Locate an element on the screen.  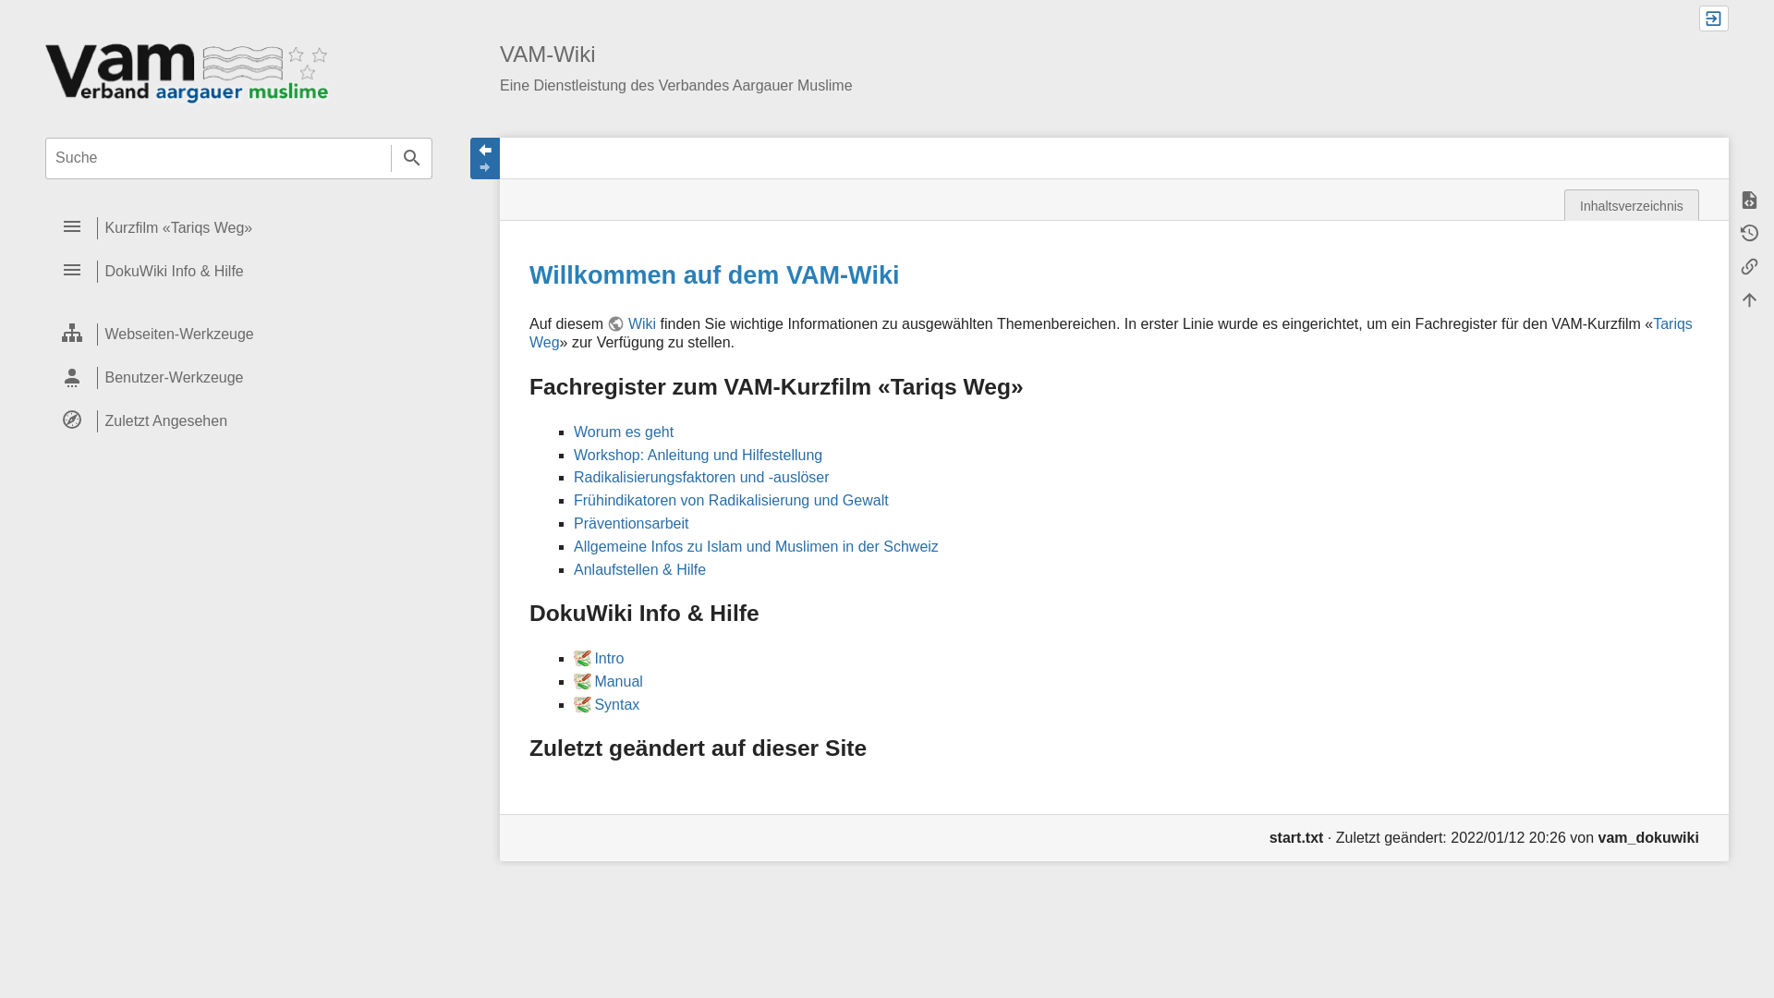
Nach oben is located at coordinates (1749, 300).